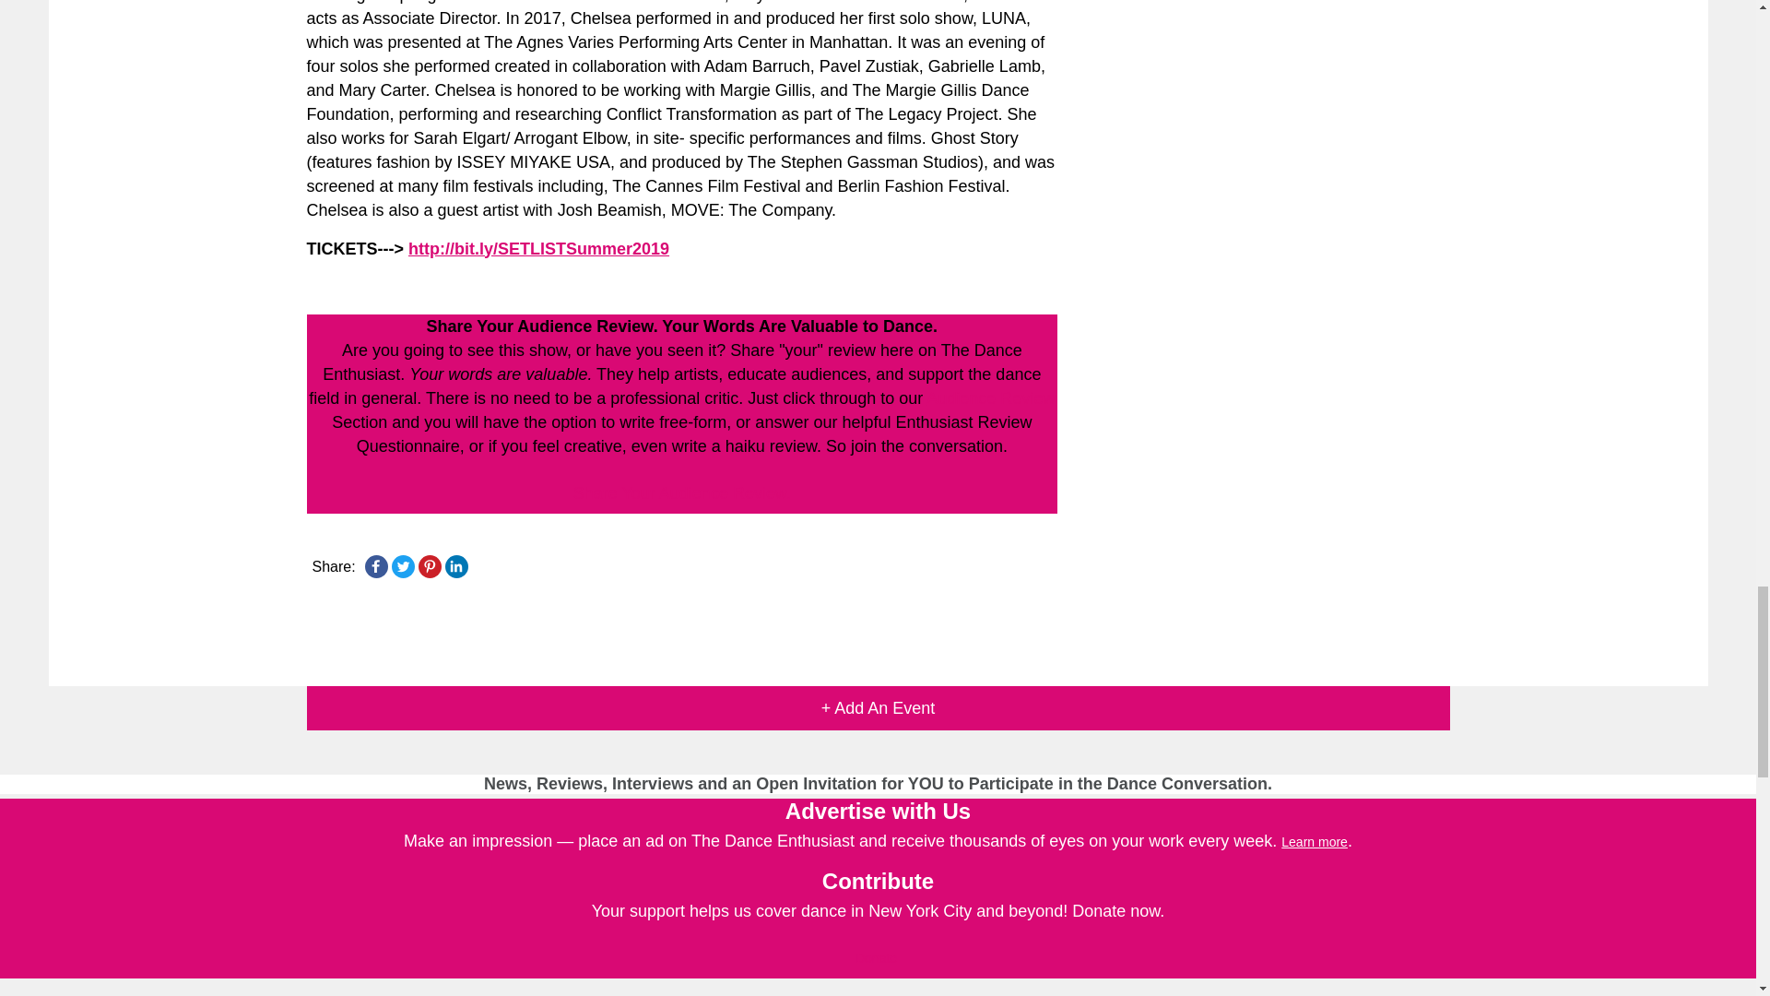  I want to click on LinkedIn, so click(455, 566).